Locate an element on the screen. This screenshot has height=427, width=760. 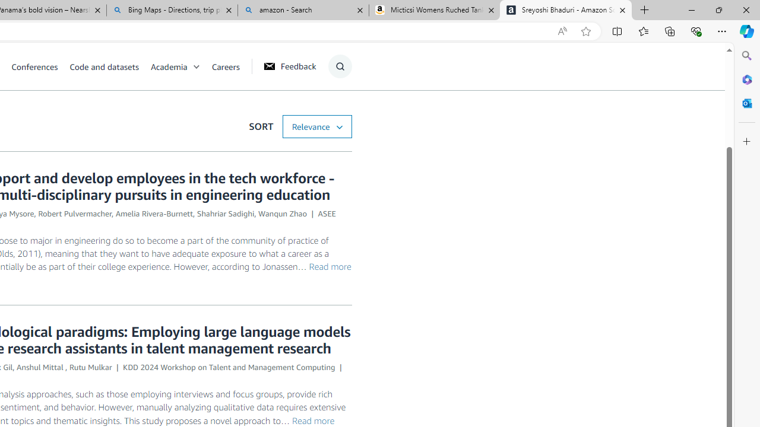
Code and datasets is located at coordinates (109, 66).